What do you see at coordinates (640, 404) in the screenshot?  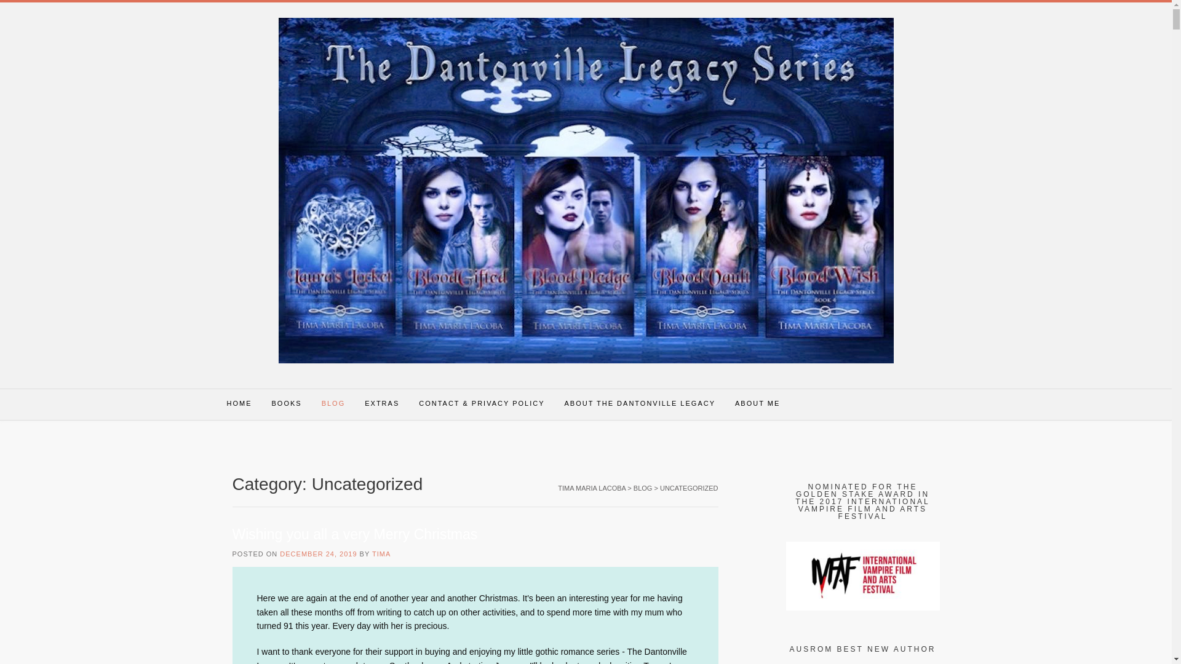 I see `ABOUT THE DANTONVILLE LEGACY` at bounding box center [640, 404].